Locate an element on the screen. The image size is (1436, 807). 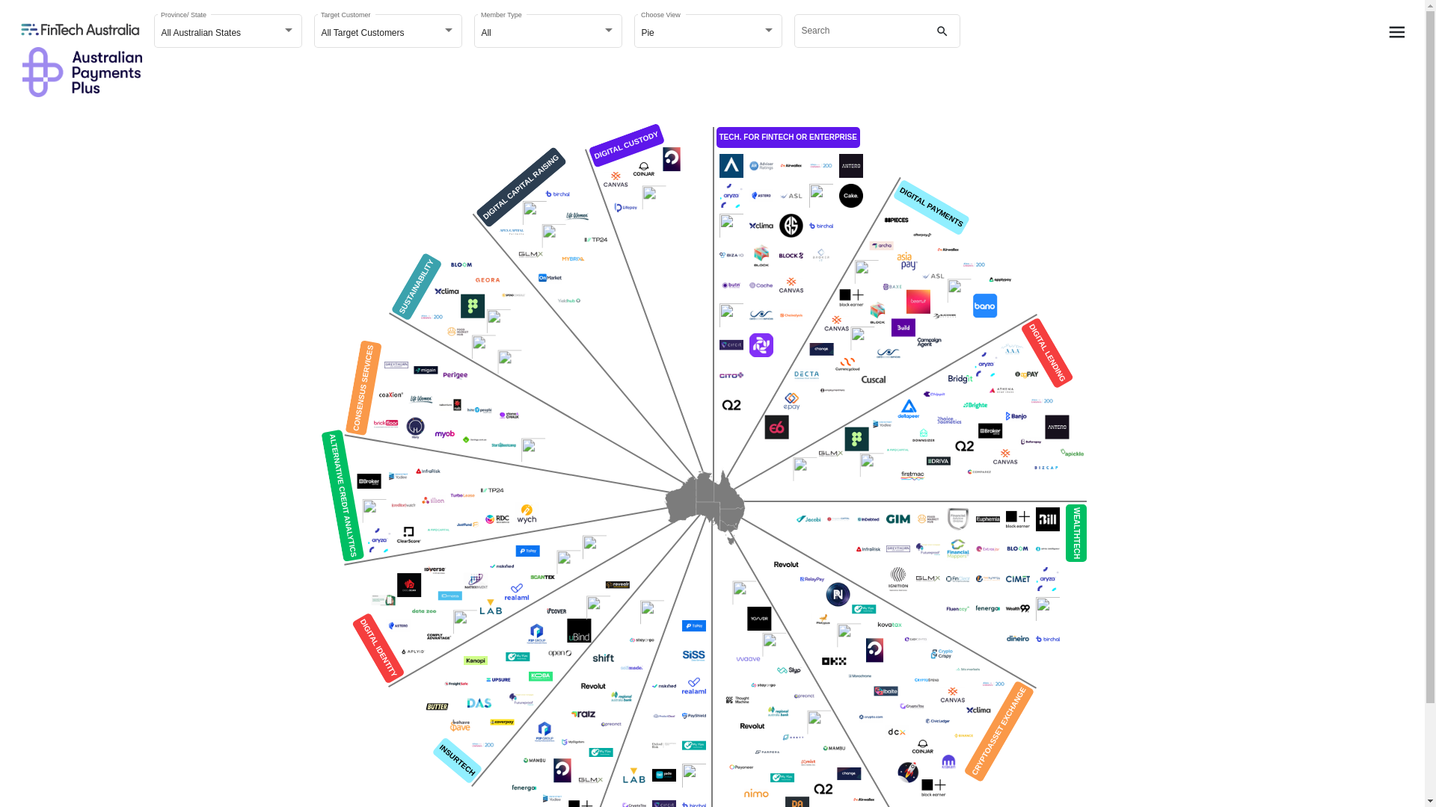
Bizcap is located at coordinates (1046, 468).